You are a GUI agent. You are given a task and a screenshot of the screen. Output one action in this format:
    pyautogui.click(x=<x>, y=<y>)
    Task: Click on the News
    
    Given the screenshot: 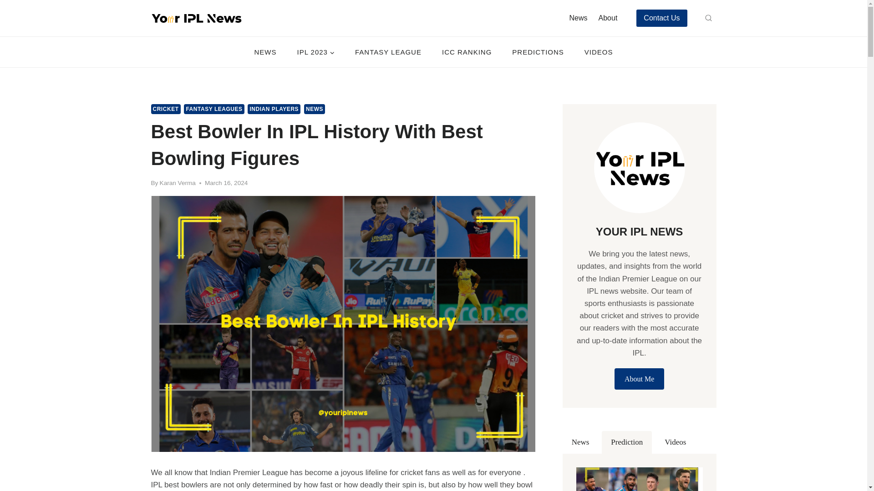 What is the action you would take?
    pyautogui.click(x=578, y=18)
    